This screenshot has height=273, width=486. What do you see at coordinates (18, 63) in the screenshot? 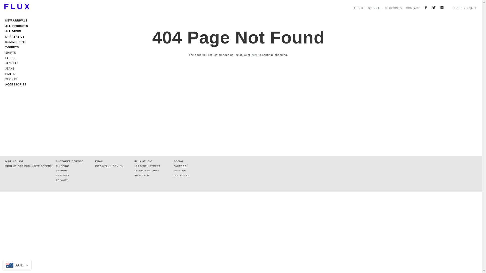
I see `JACKETS` at bounding box center [18, 63].